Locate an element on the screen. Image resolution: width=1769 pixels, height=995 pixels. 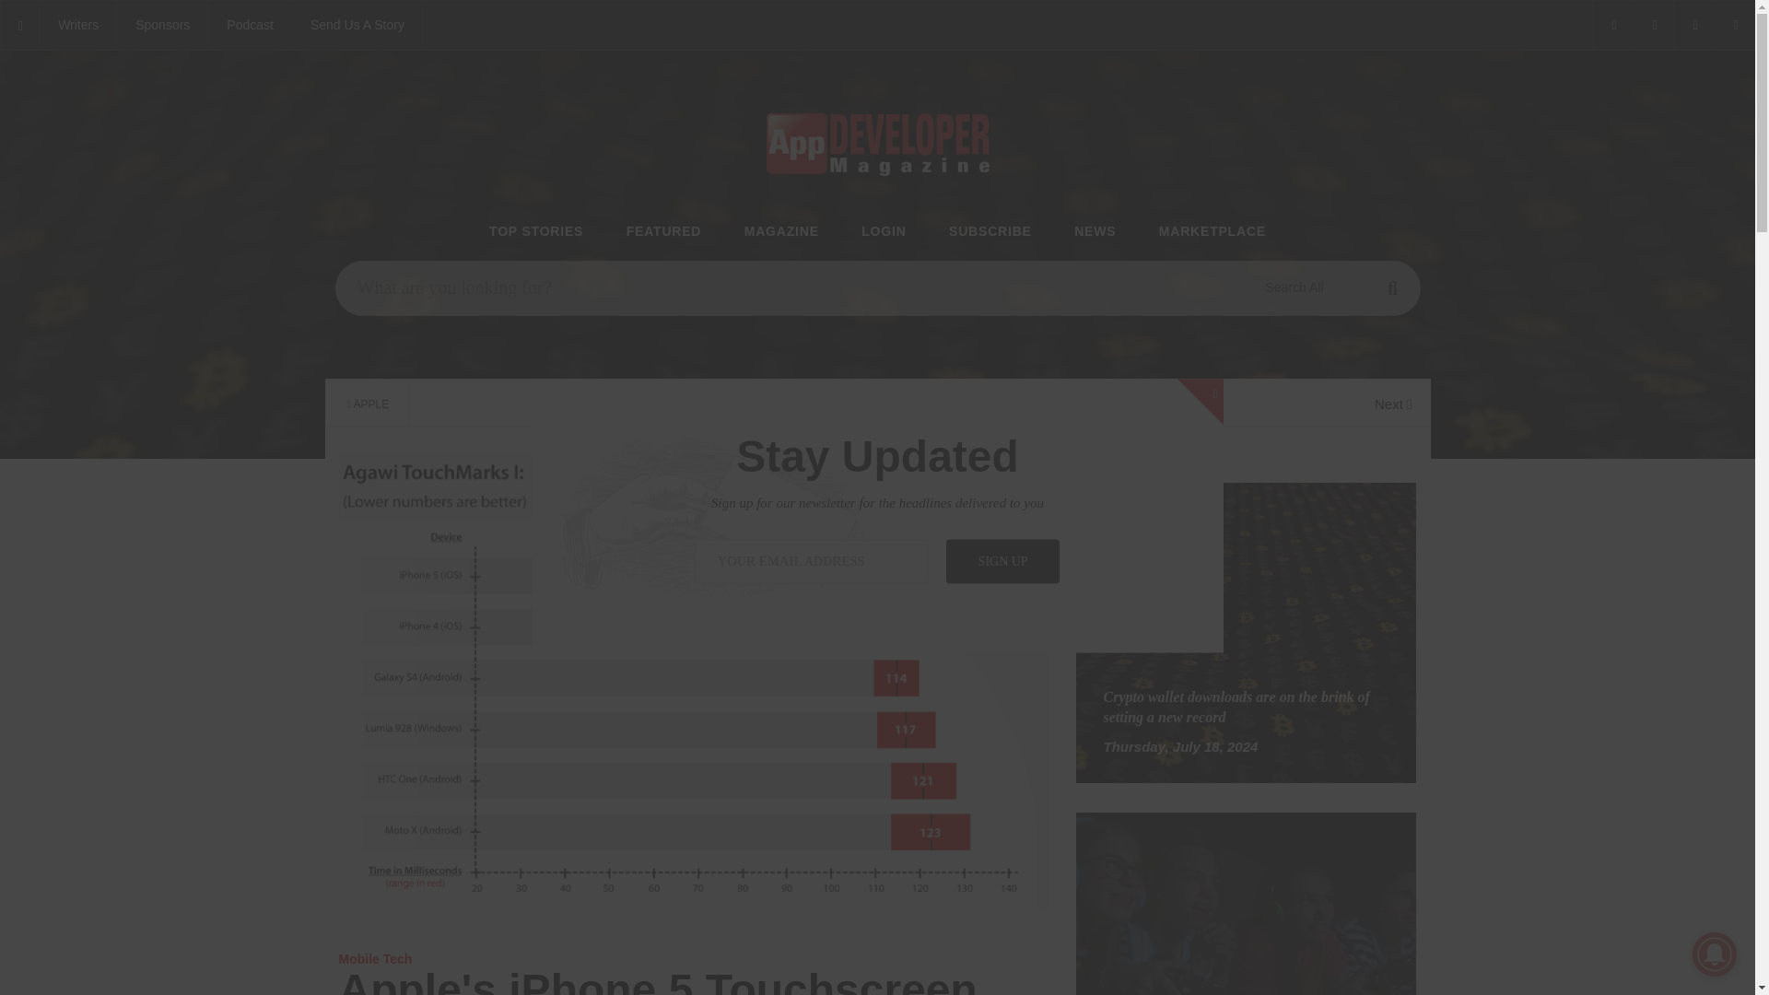
Our Writers is located at coordinates (77, 26).